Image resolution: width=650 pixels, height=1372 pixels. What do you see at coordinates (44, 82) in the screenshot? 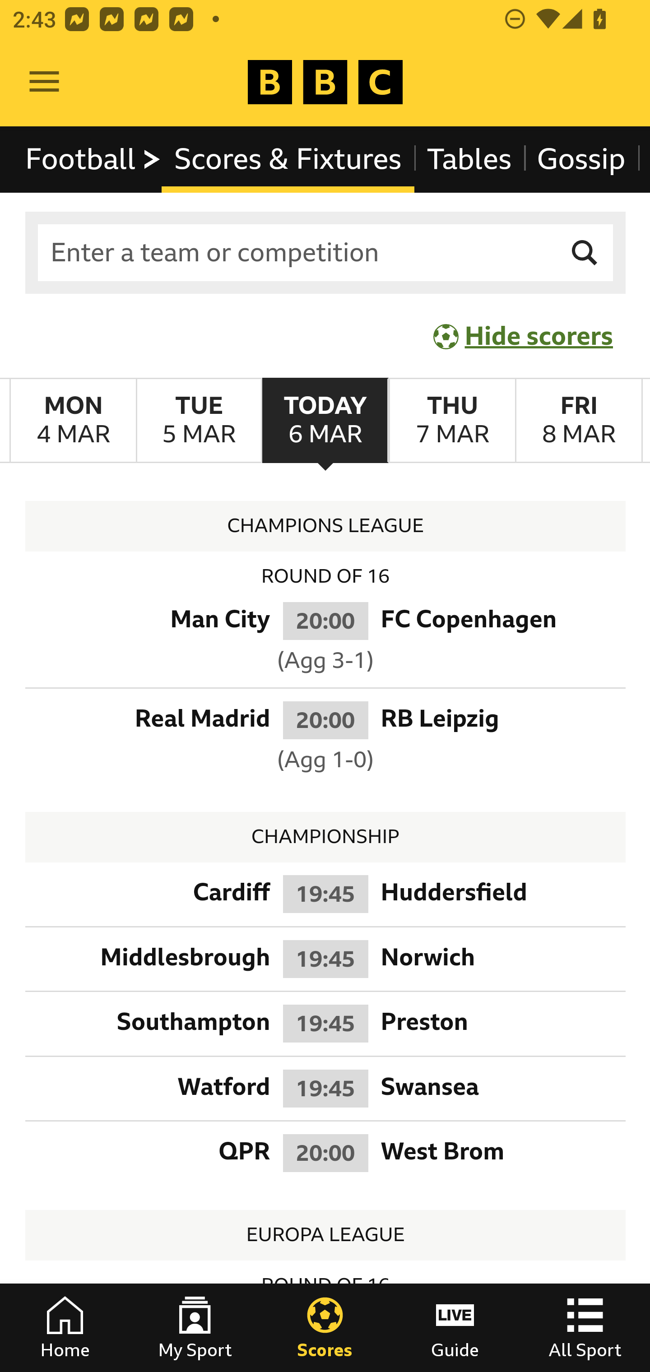
I see `Open Menu` at bounding box center [44, 82].